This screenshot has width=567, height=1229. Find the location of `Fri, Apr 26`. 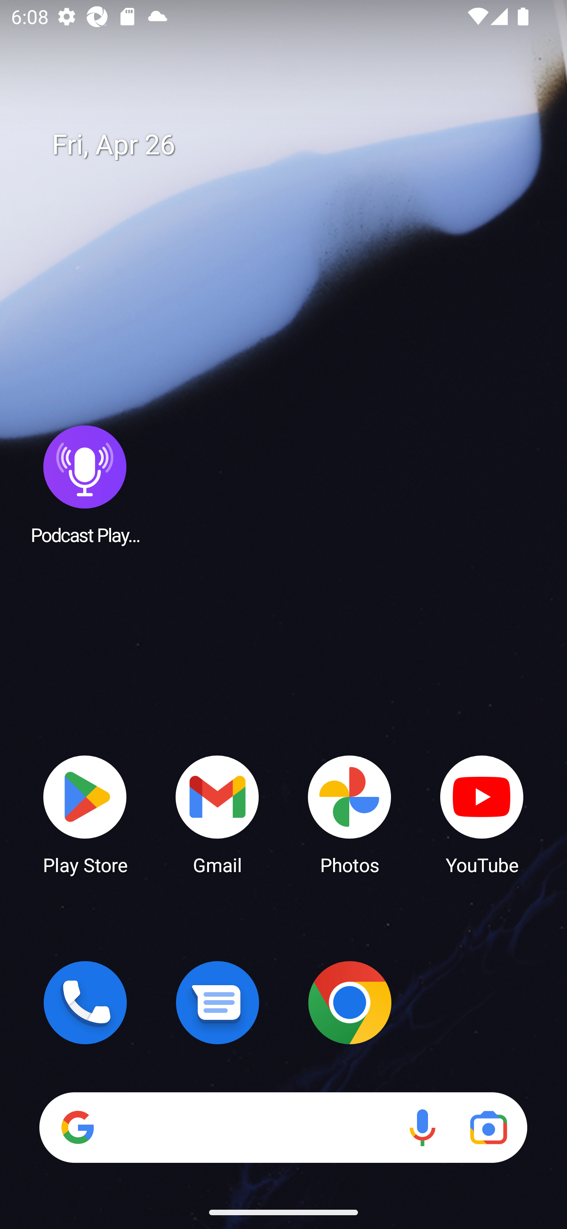

Fri, Apr 26 is located at coordinates (295, 145).